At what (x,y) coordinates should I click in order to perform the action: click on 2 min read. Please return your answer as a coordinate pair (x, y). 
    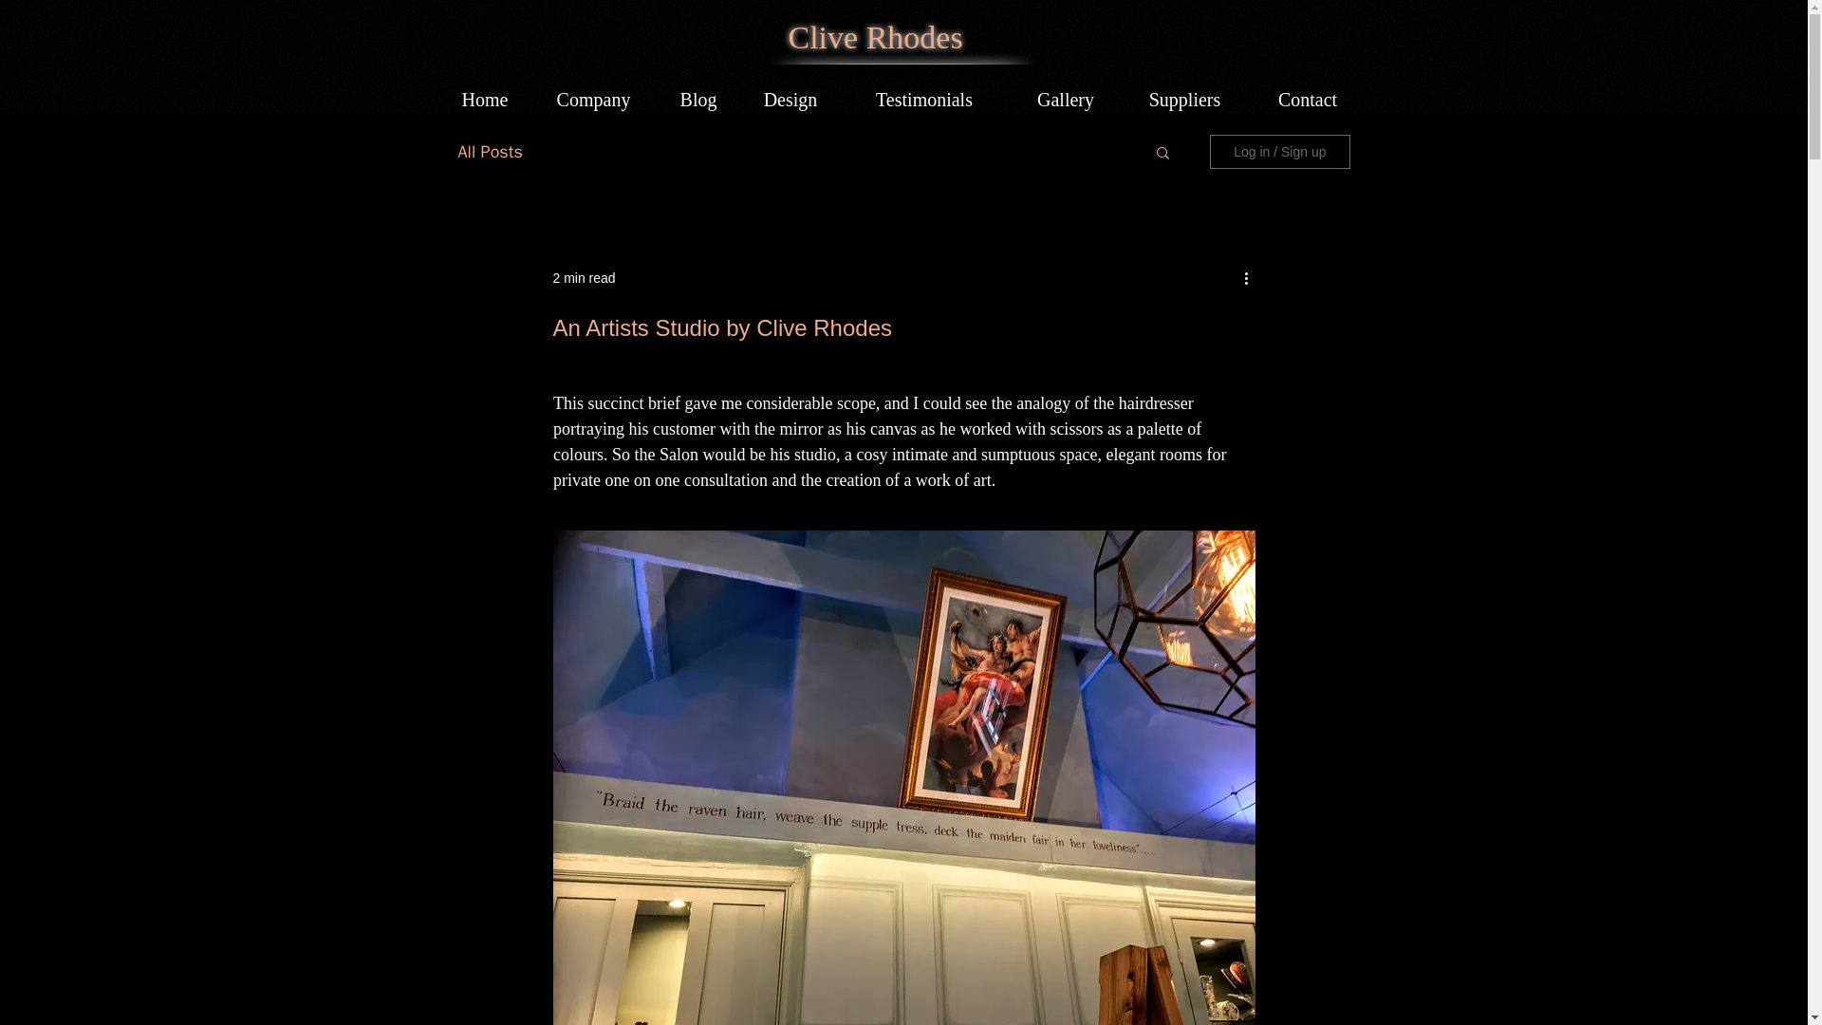
    Looking at the image, I should click on (583, 277).